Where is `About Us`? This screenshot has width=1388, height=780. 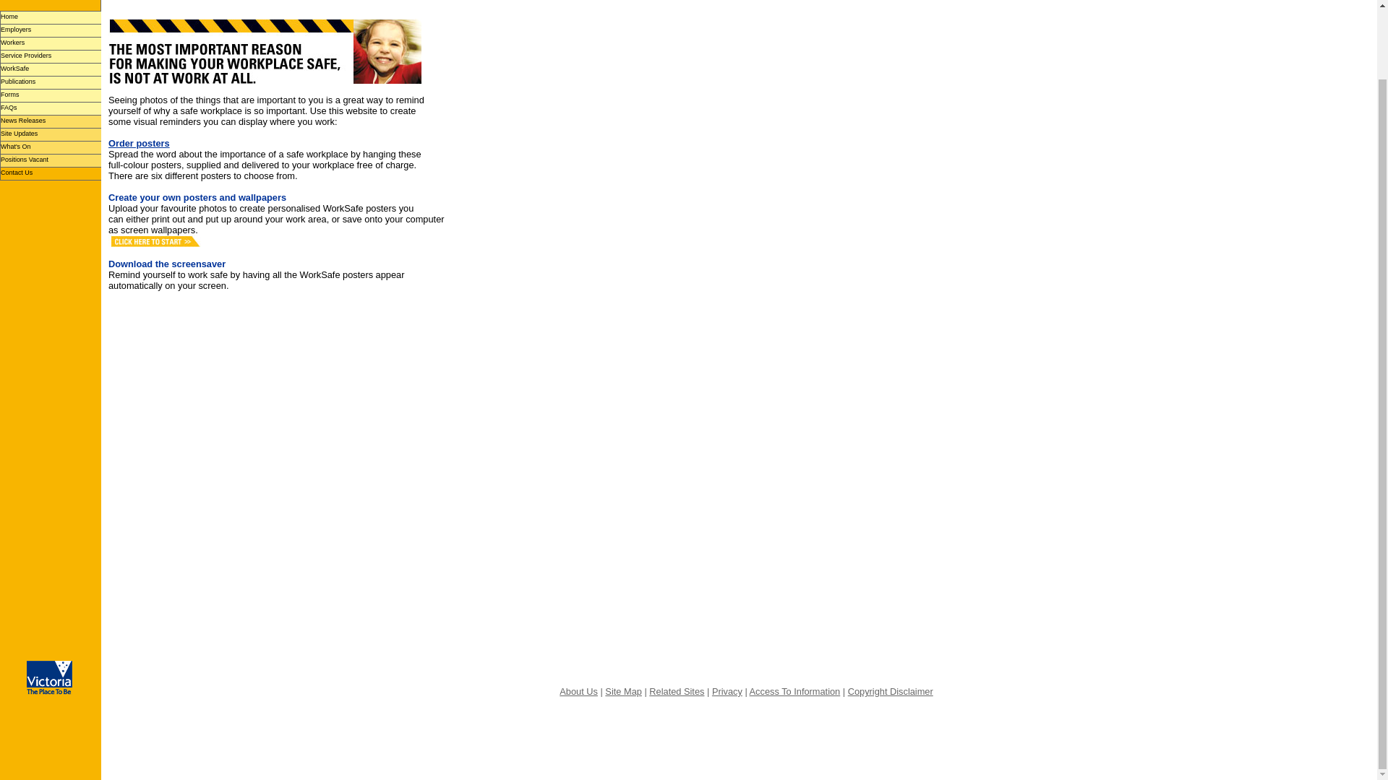
About Us is located at coordinates (578, 692).